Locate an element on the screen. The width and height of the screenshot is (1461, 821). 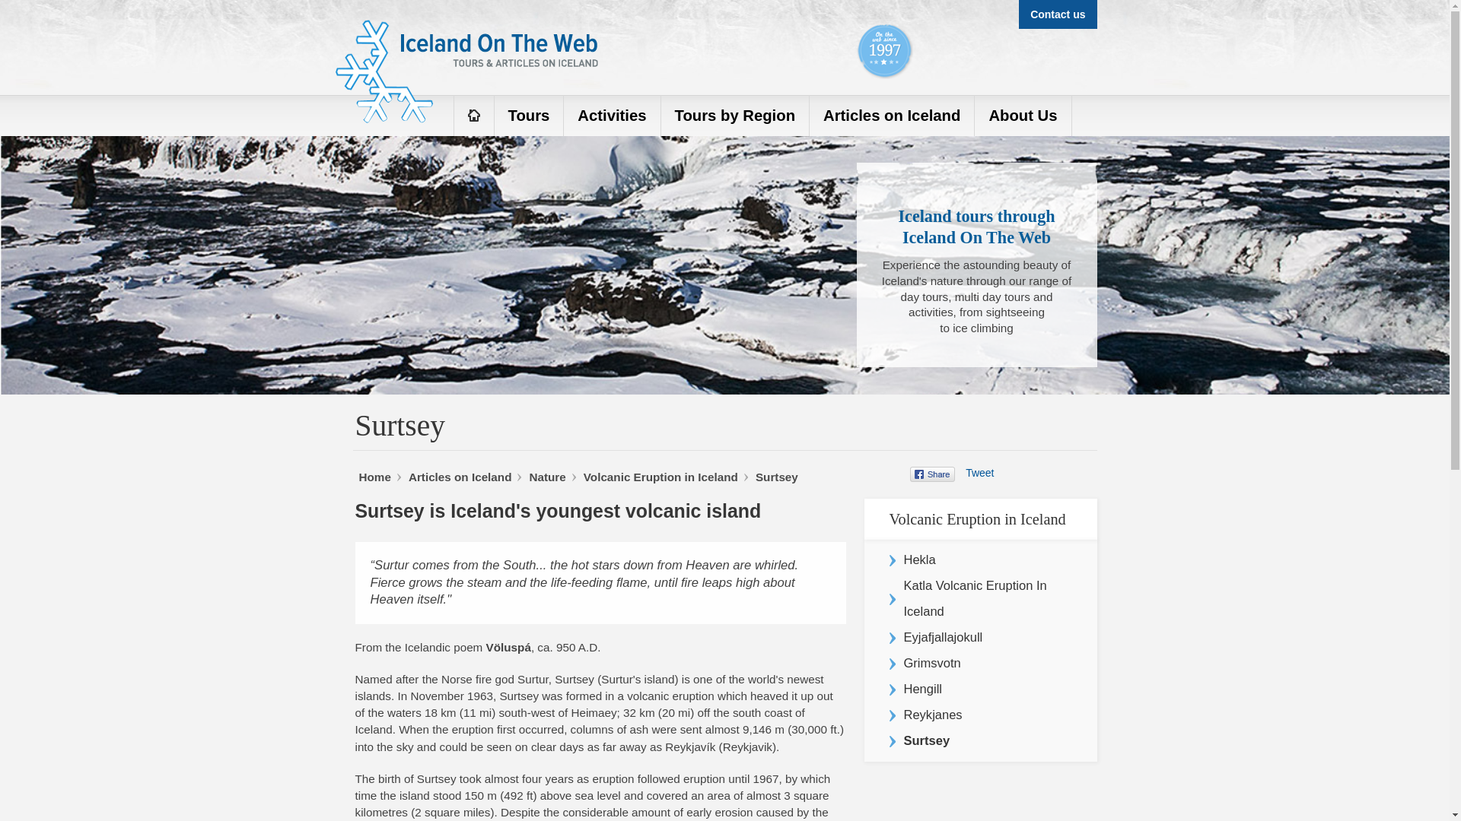
Nature is located at coordinates (547, 477).